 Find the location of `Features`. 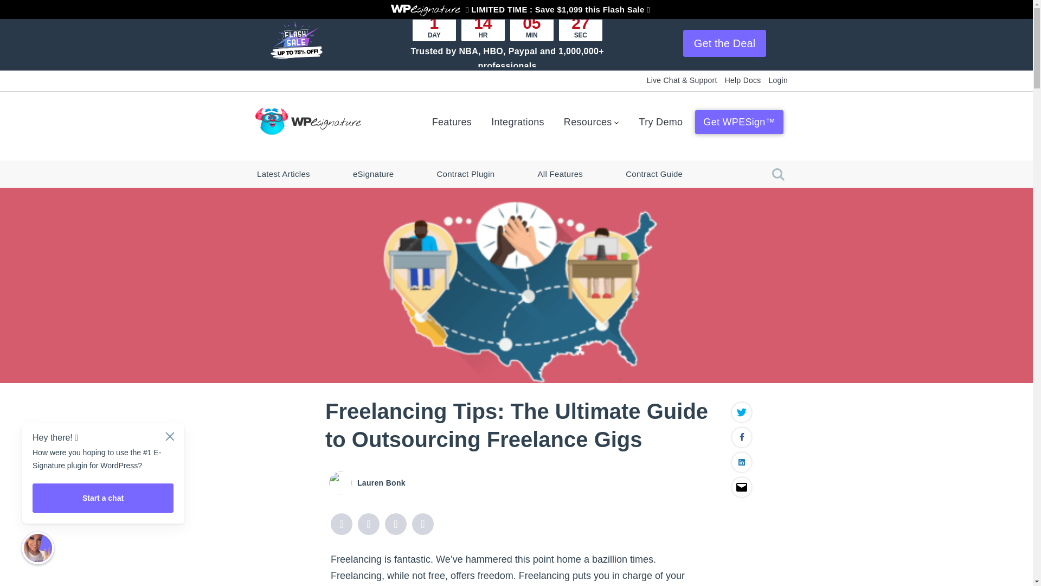

Features is located at coordinates (452, 118).